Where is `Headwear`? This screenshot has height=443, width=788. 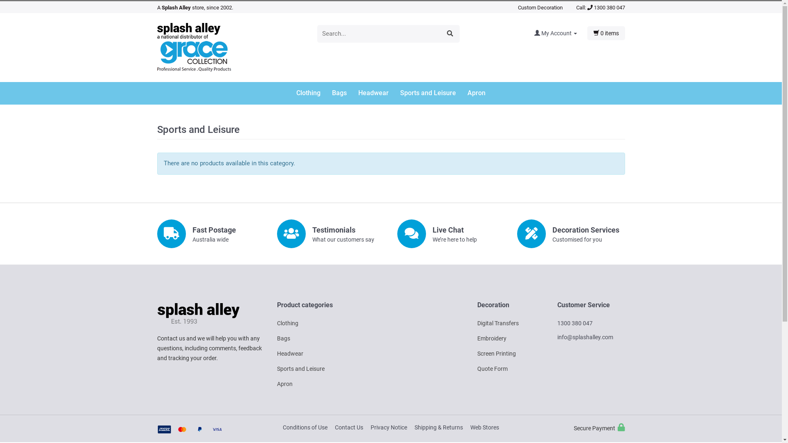 Headwear is located at coordinates (378, 94).